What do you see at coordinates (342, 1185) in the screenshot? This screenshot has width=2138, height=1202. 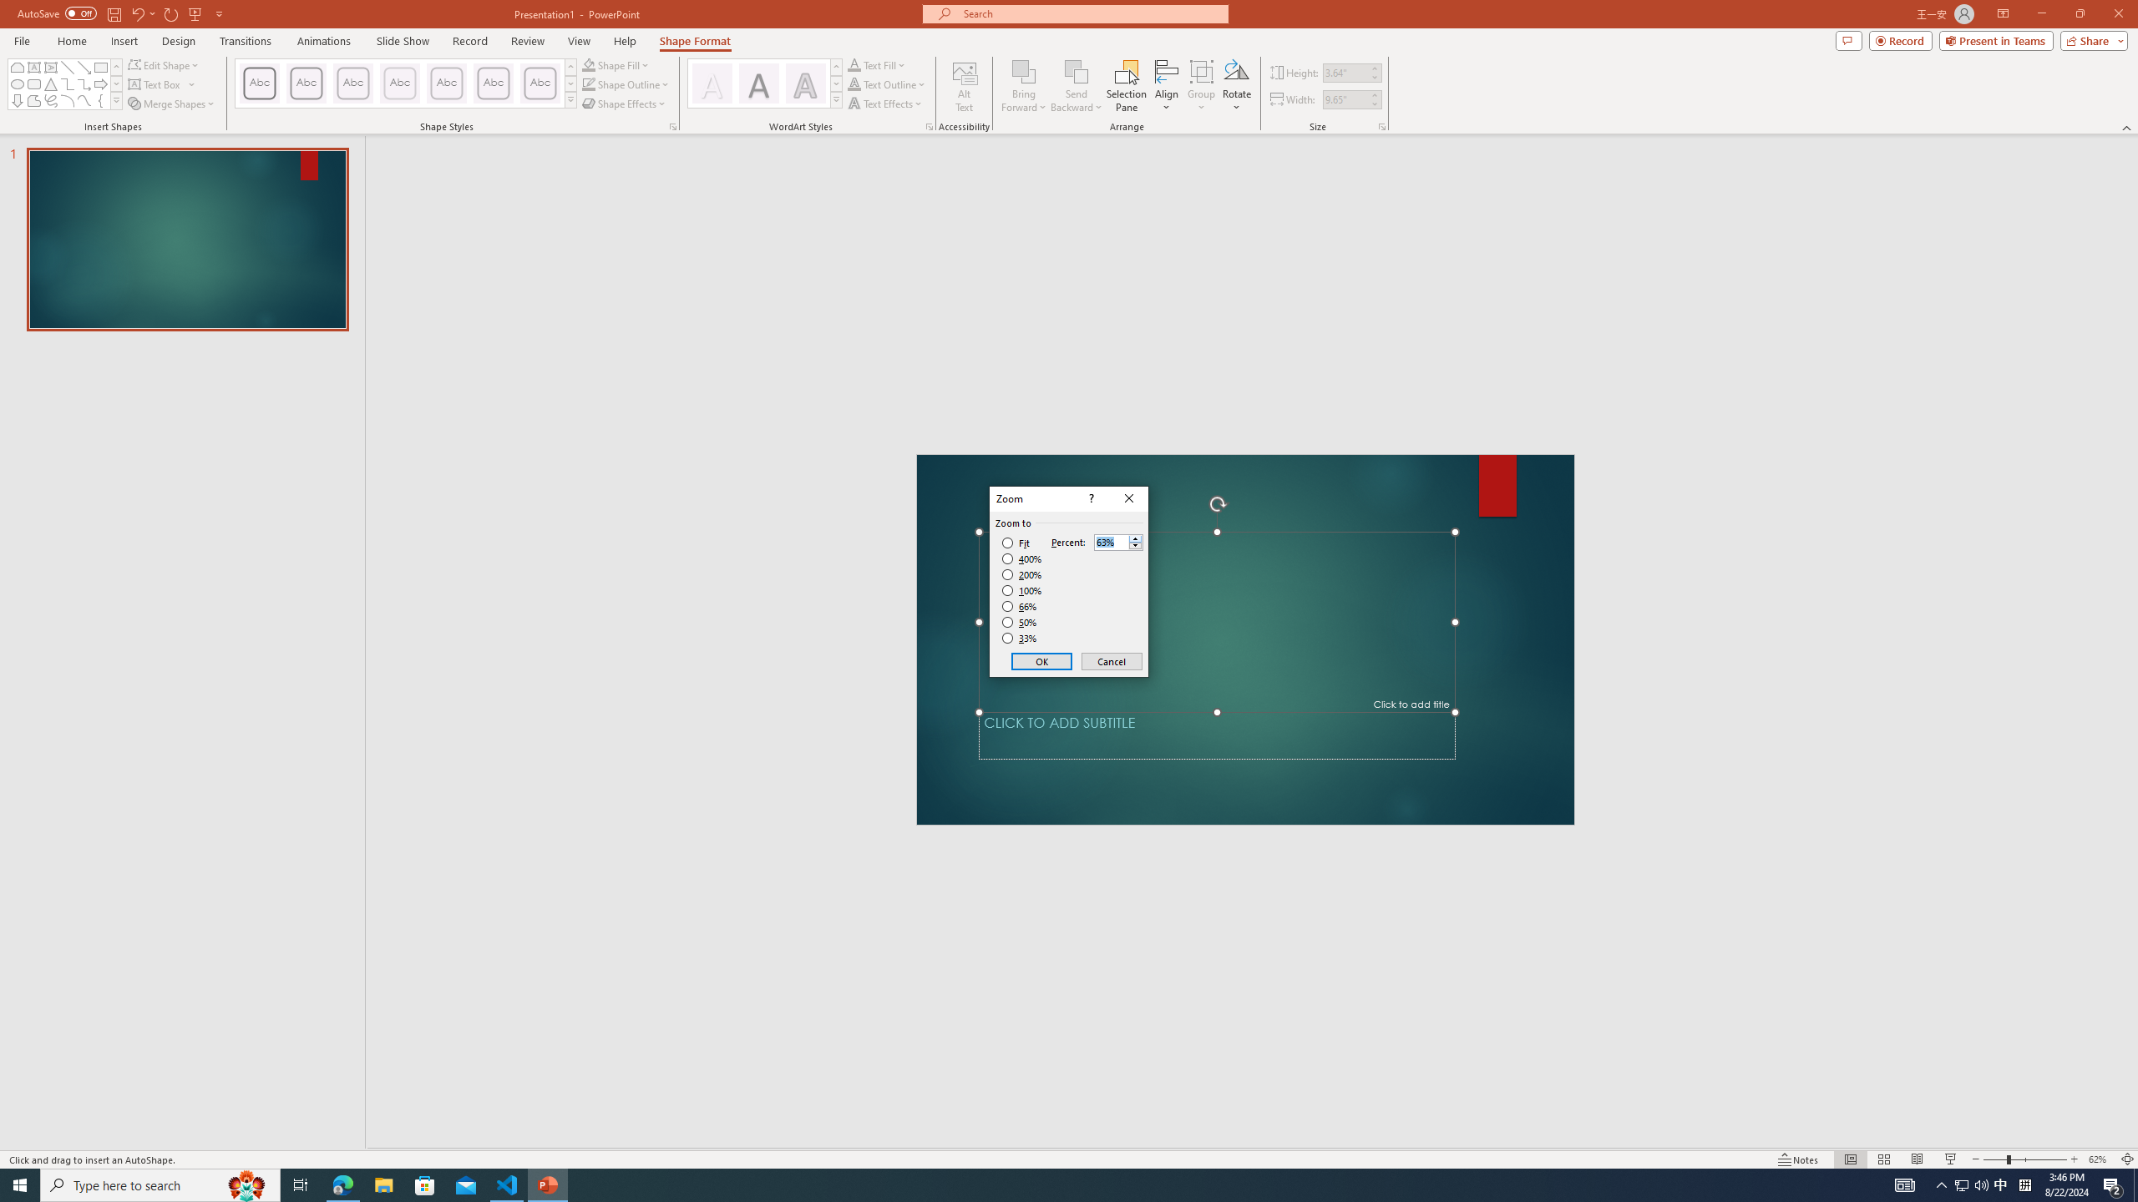 I see `Microsoft Edge - 1 running window` at bounding box center [342, 1185].